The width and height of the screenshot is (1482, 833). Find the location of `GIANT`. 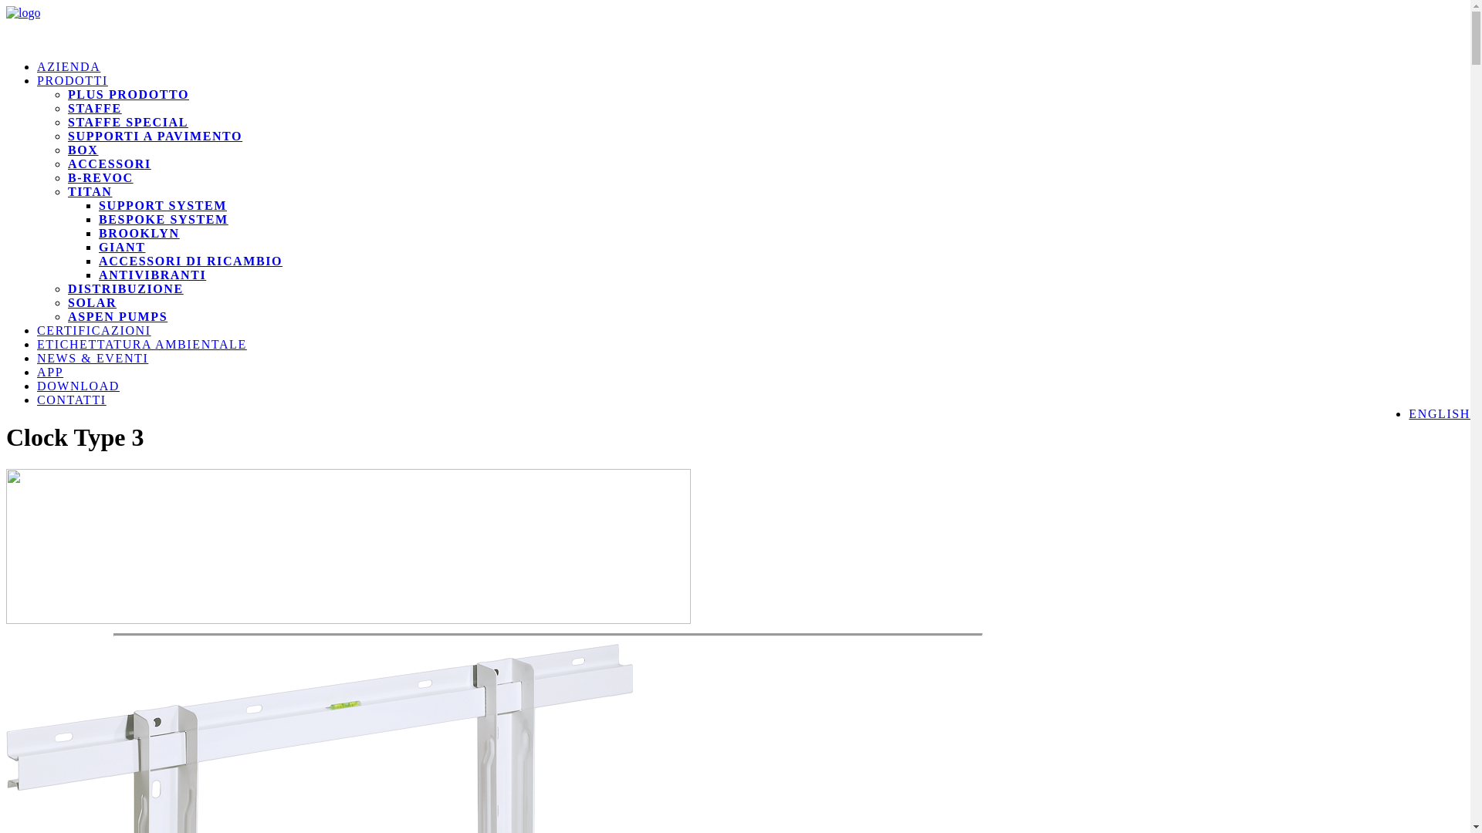

GIANT is located at coordinates (122, 247).